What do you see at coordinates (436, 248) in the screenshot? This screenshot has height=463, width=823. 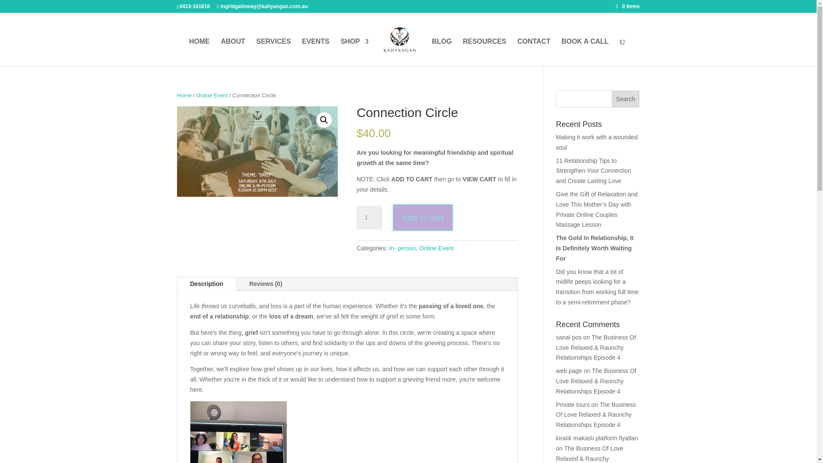 I see `Online Event` at bounding box center [436, 248].